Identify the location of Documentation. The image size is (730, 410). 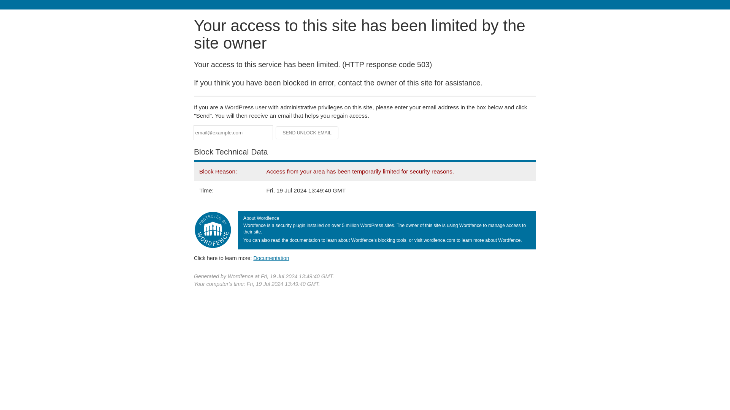
(271, 258).